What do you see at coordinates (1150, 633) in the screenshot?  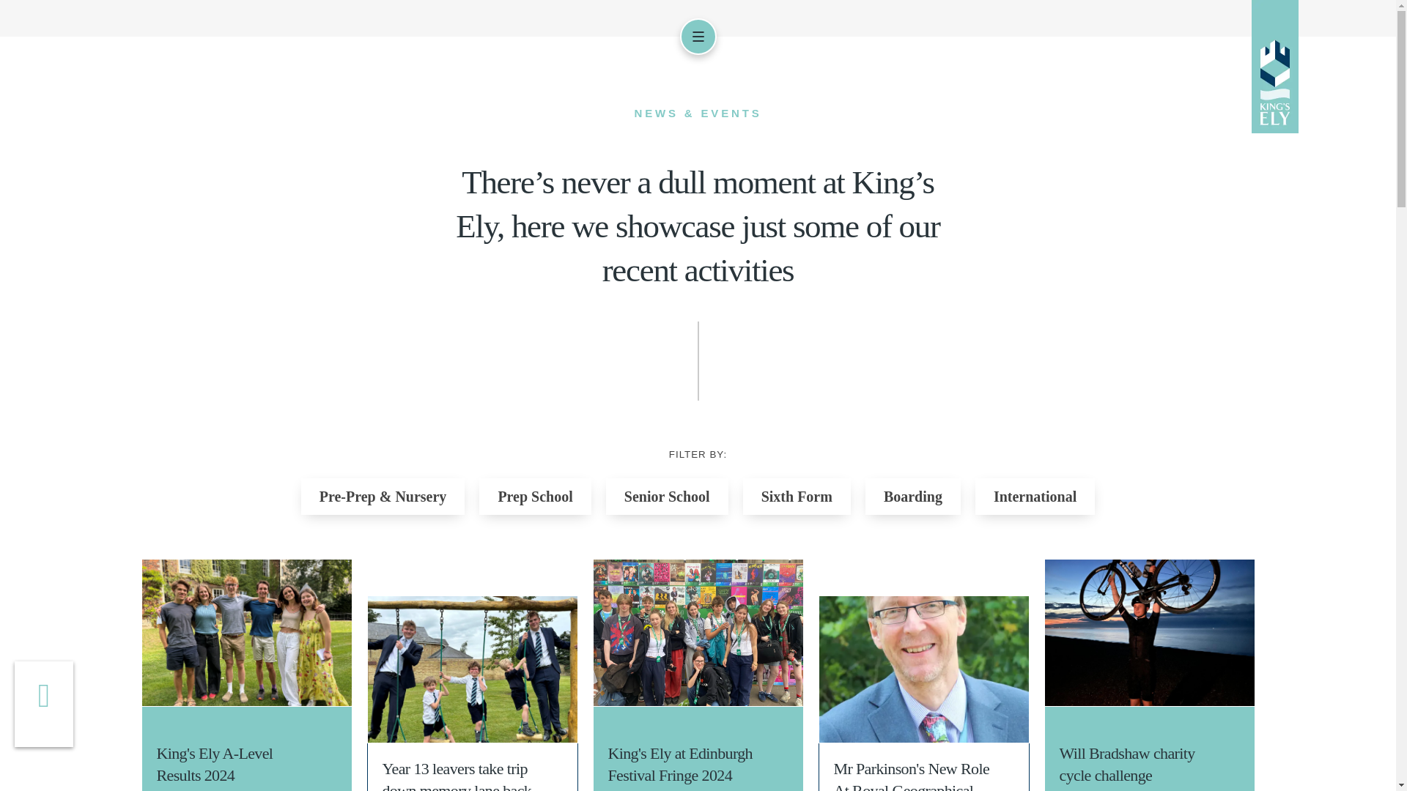 I see `Will Bradshaw charity cycle challenge` at bounding box center [1150, 633].